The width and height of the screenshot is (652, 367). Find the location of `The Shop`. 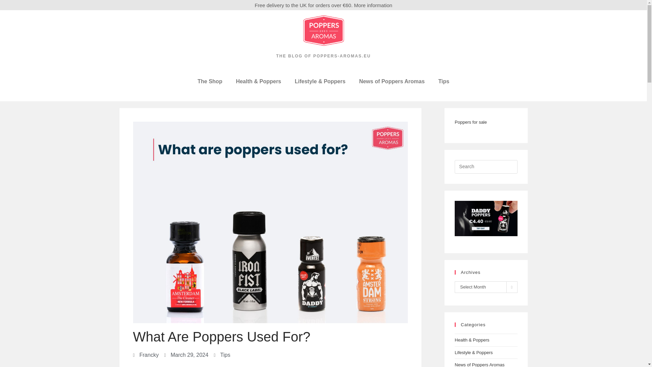

The Shop is located at coordinates (210, 82).